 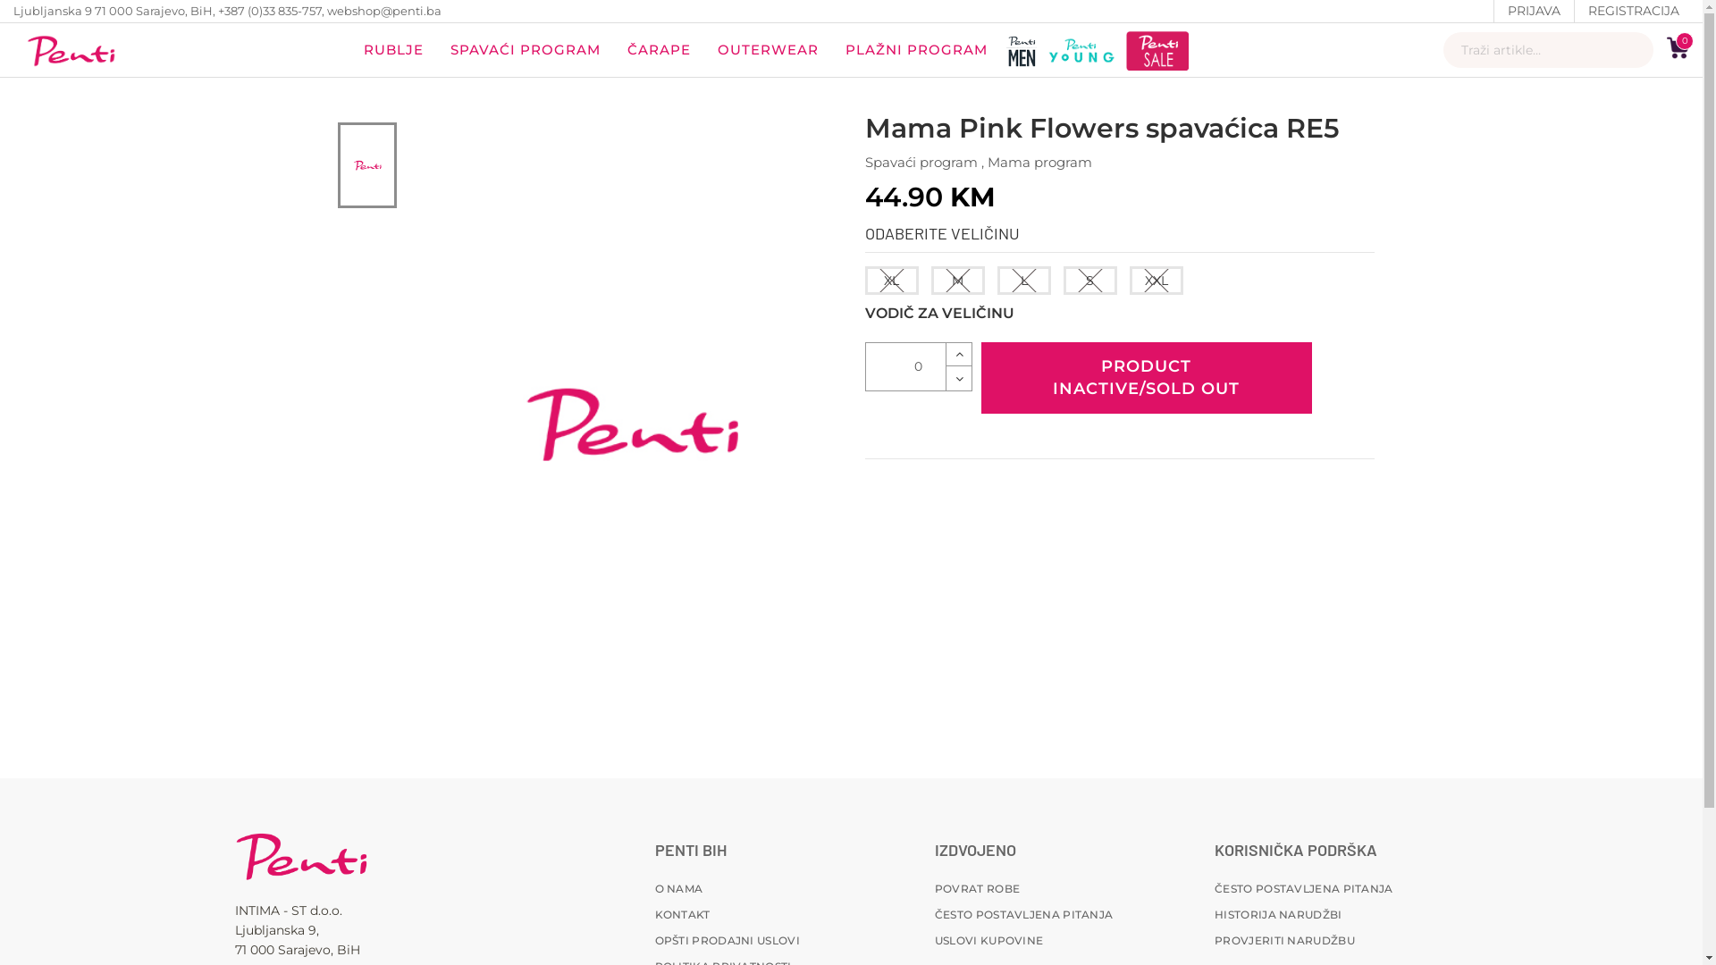 What do you see at coordinates (1039, 163) in the screenshot?
I see `Mama program` at bounding box center [1039, 163].